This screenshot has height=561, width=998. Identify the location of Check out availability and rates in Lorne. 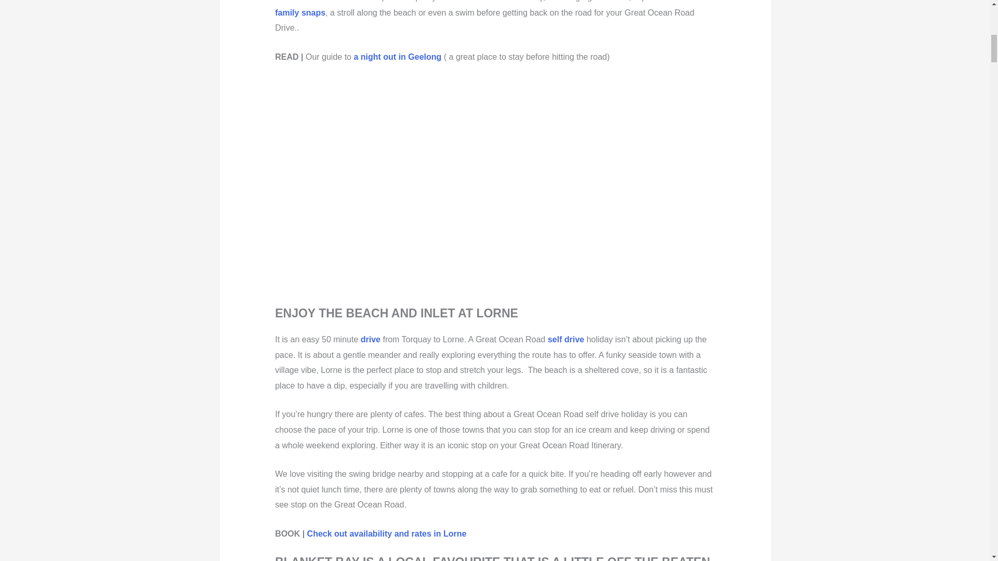
(387, 533).